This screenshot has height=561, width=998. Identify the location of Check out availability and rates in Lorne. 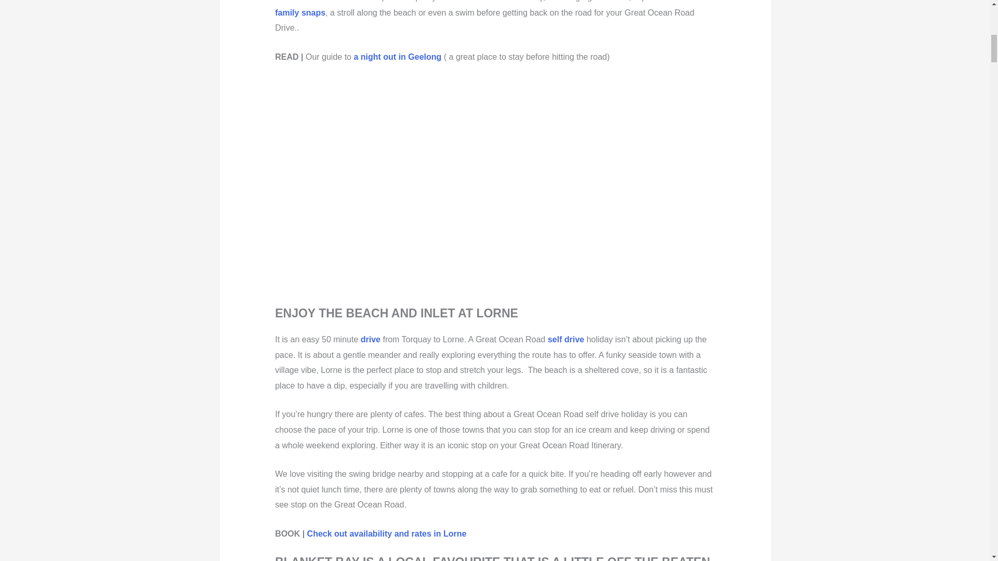
(387, 533).